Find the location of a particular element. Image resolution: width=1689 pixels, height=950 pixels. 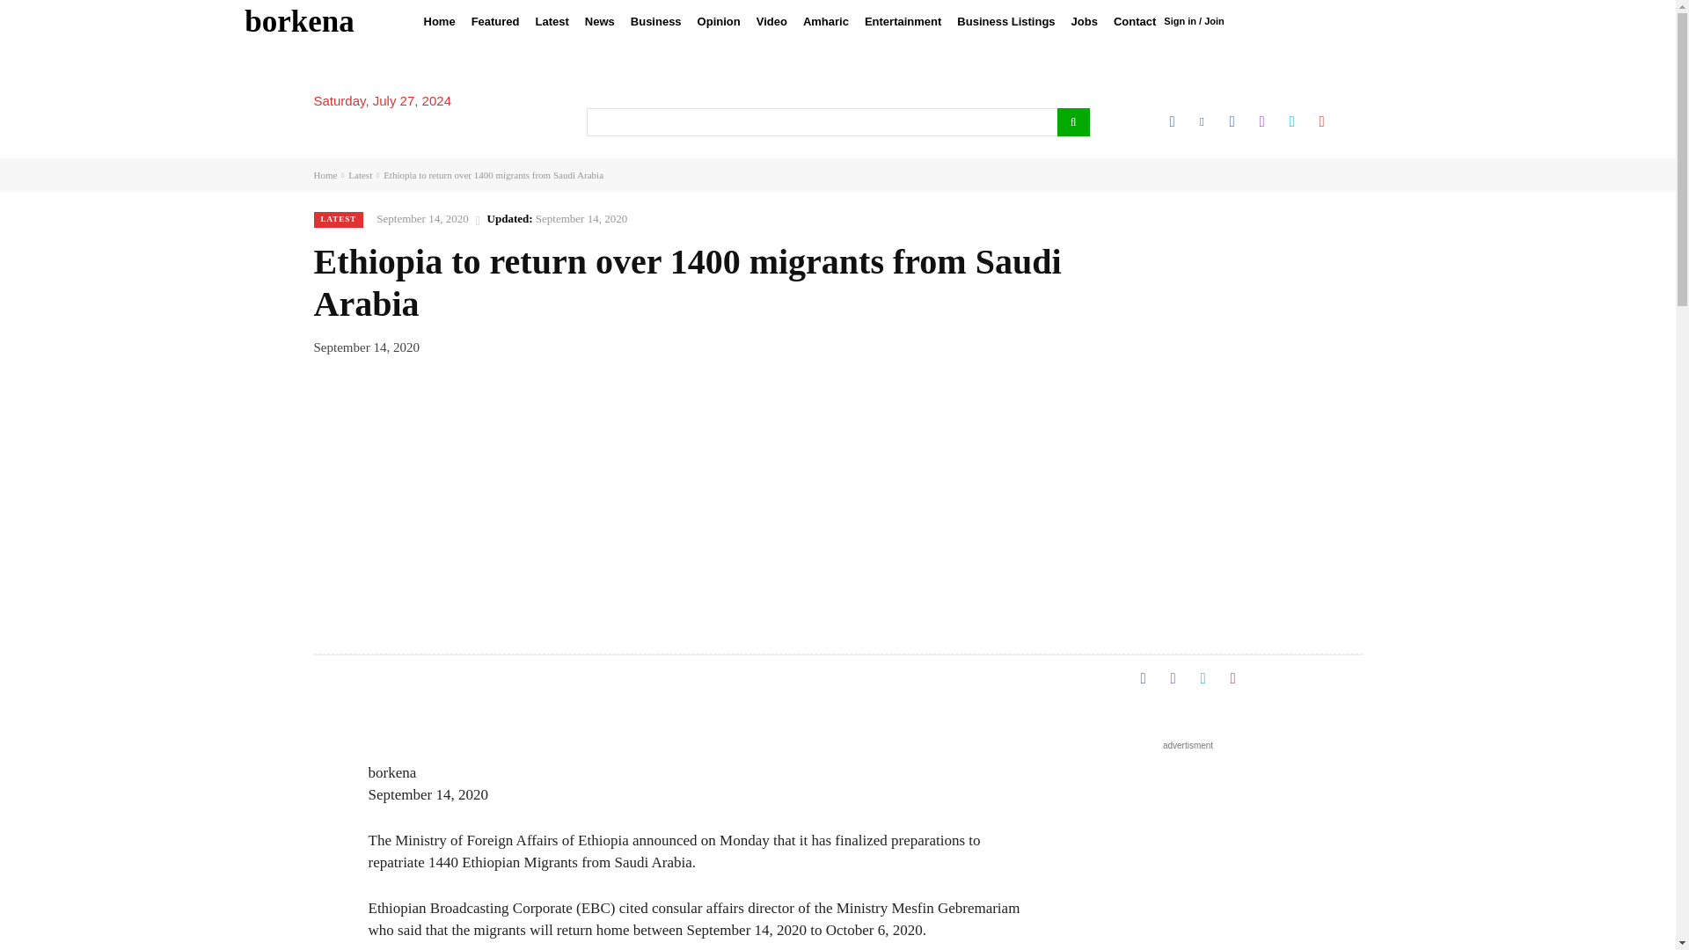

Contact is located at coordinates (1135, 21).